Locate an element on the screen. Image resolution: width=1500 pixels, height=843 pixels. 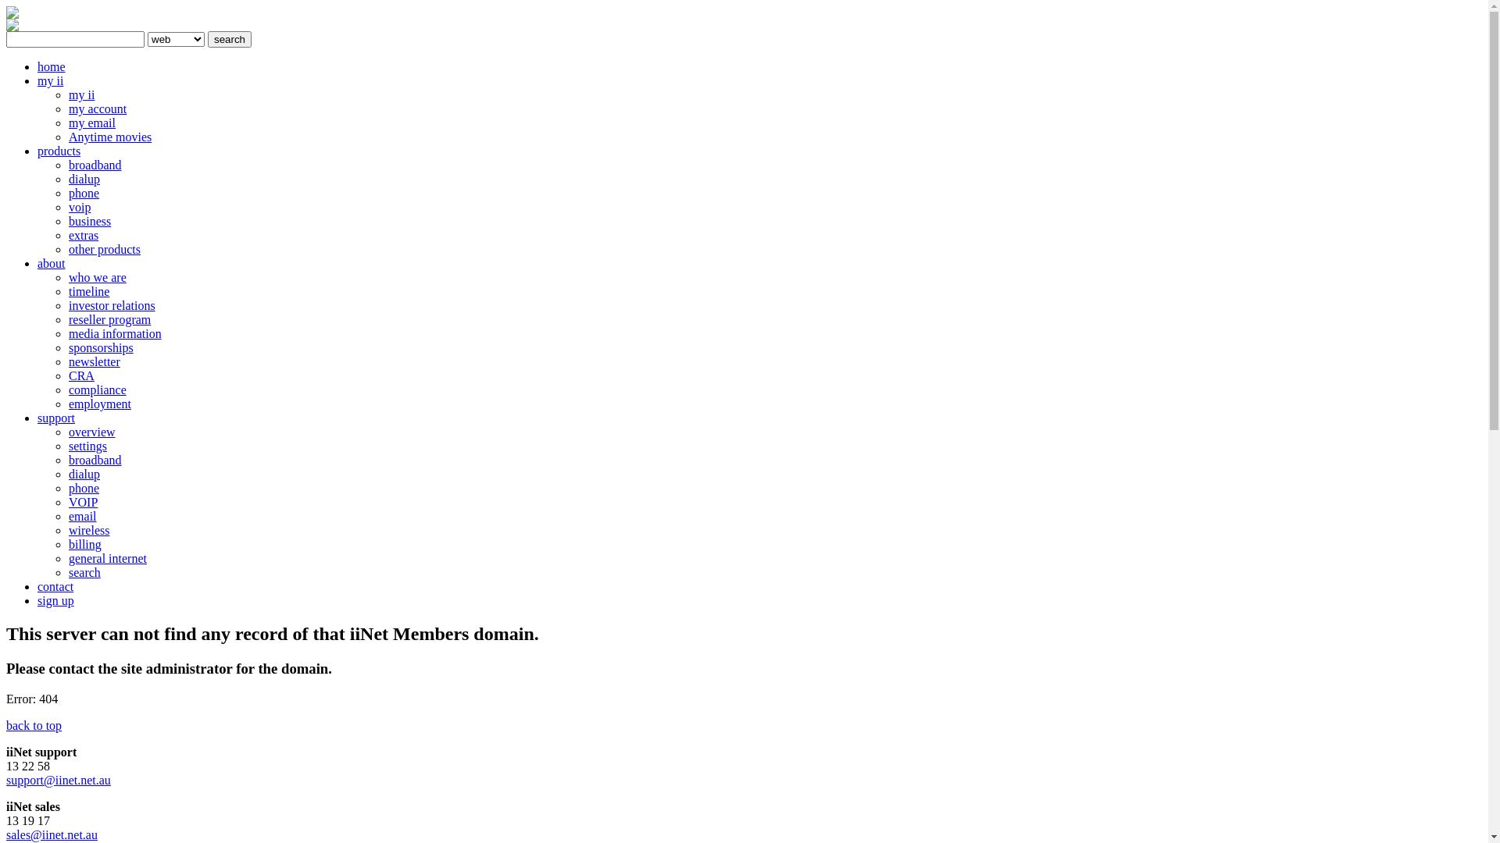
timeline is located at coordinates (89, 292).